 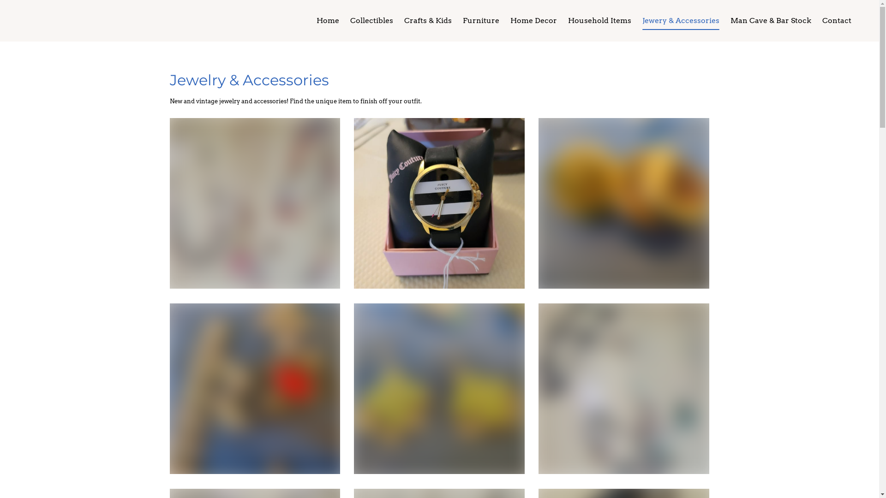 I want to click on Home Decor, so click(x=533, y=21).